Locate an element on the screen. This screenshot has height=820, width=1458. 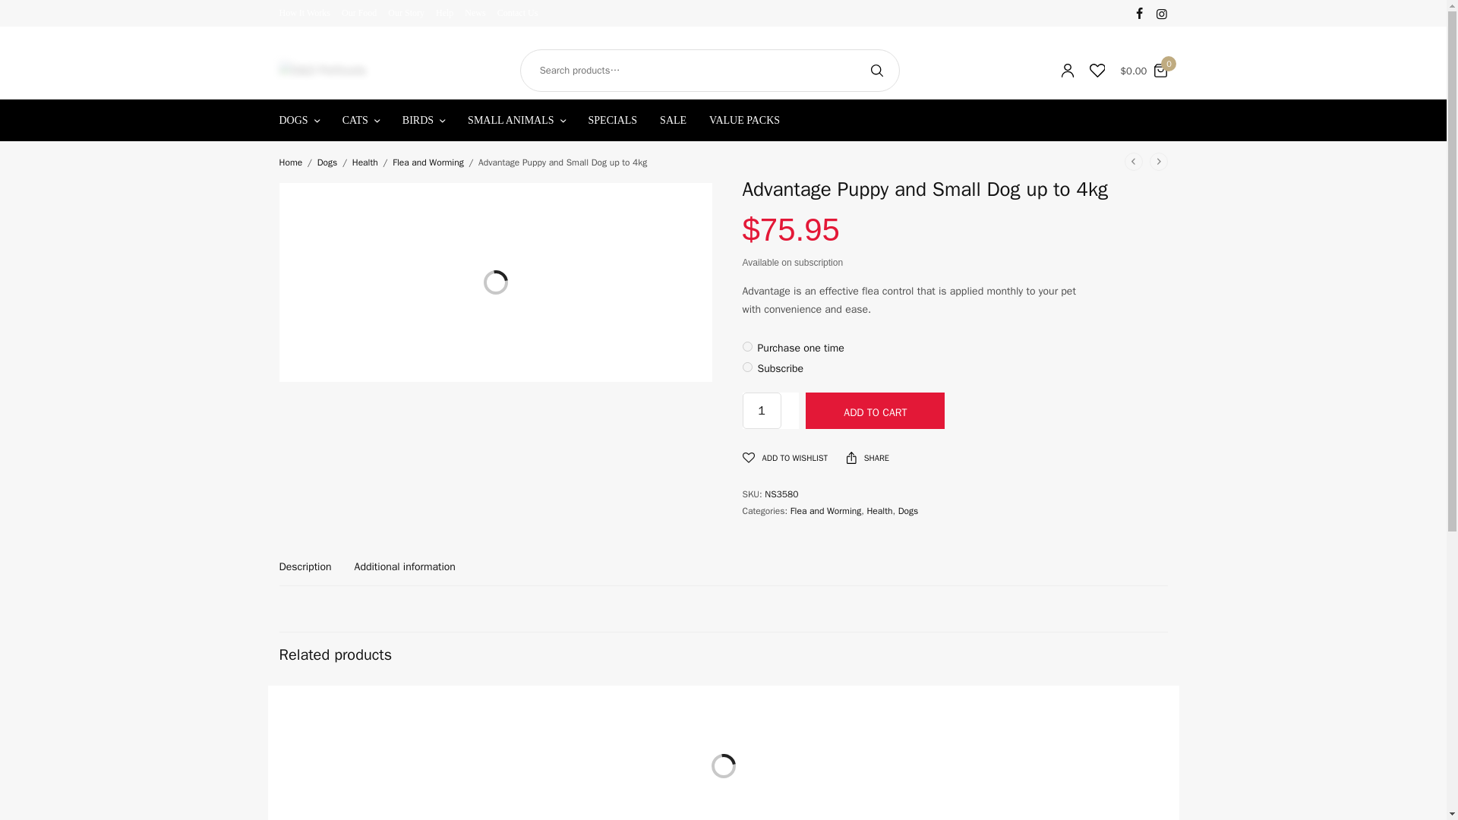
Roo Jerky is located at coordinates (318, 730).